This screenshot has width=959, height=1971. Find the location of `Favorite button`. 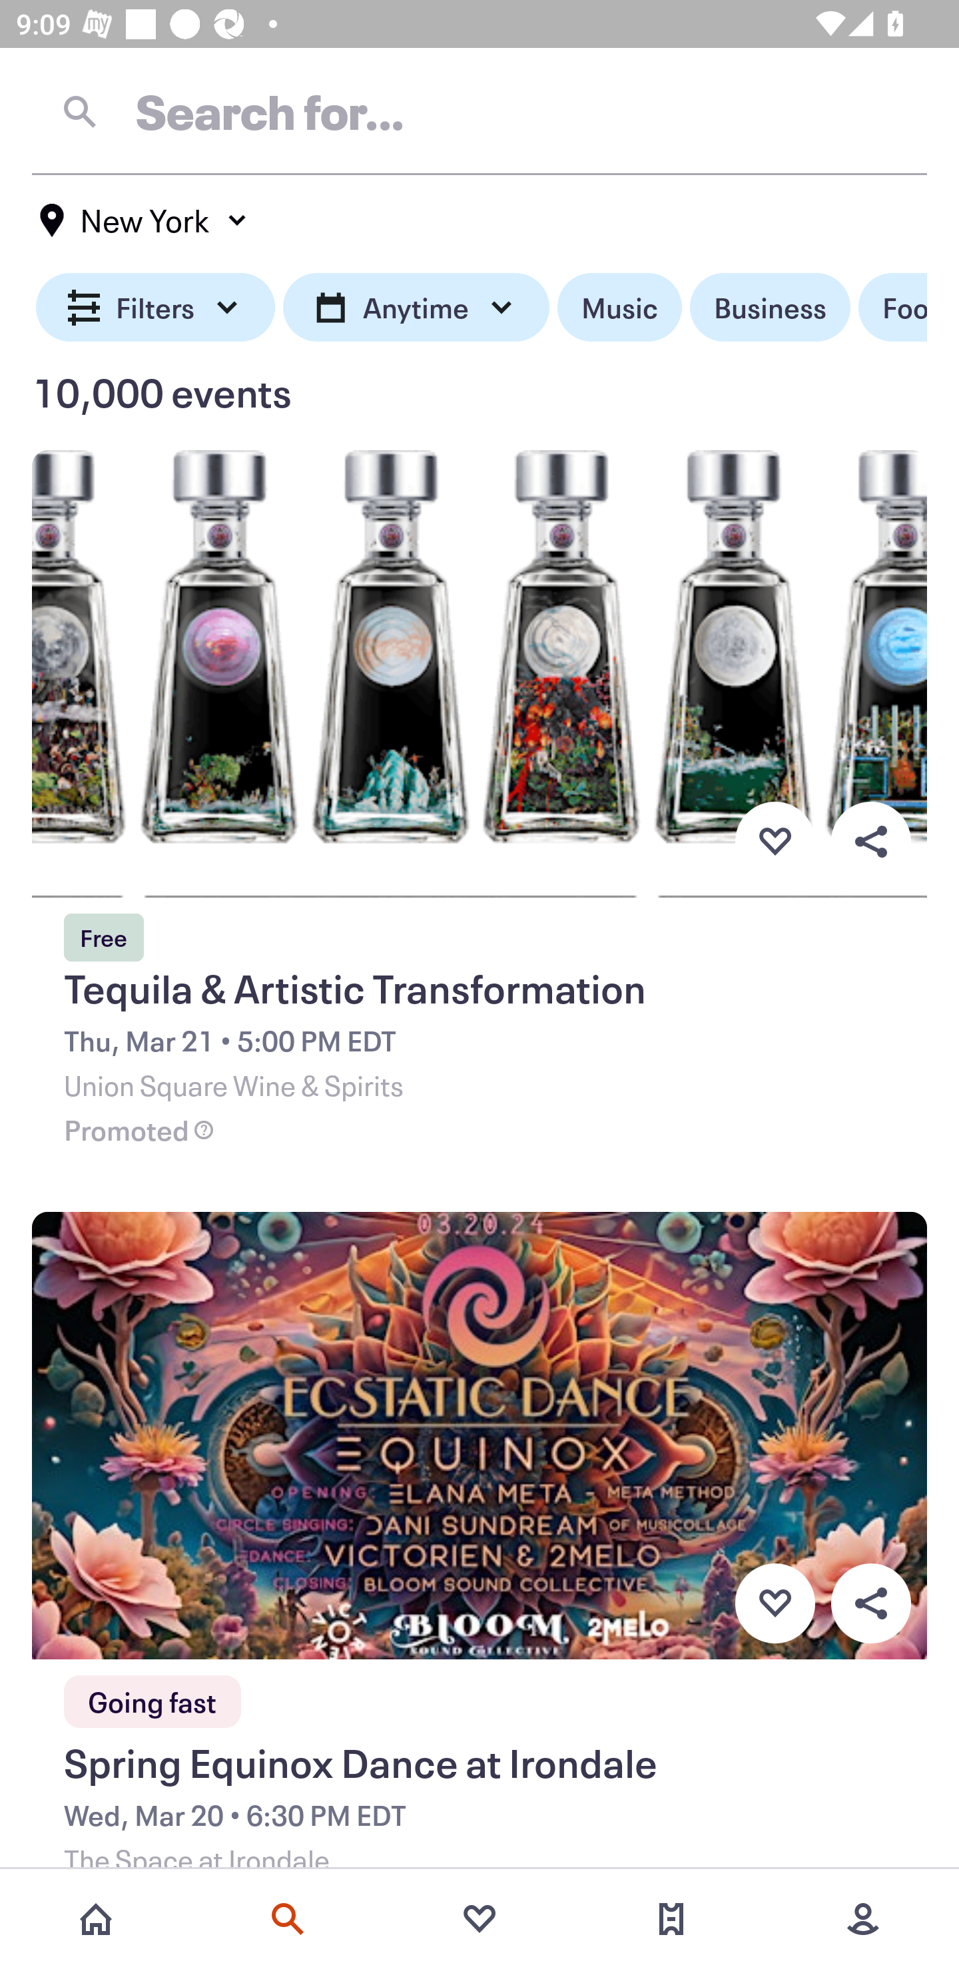

Favorite button is located at coordinates (775, 1603).